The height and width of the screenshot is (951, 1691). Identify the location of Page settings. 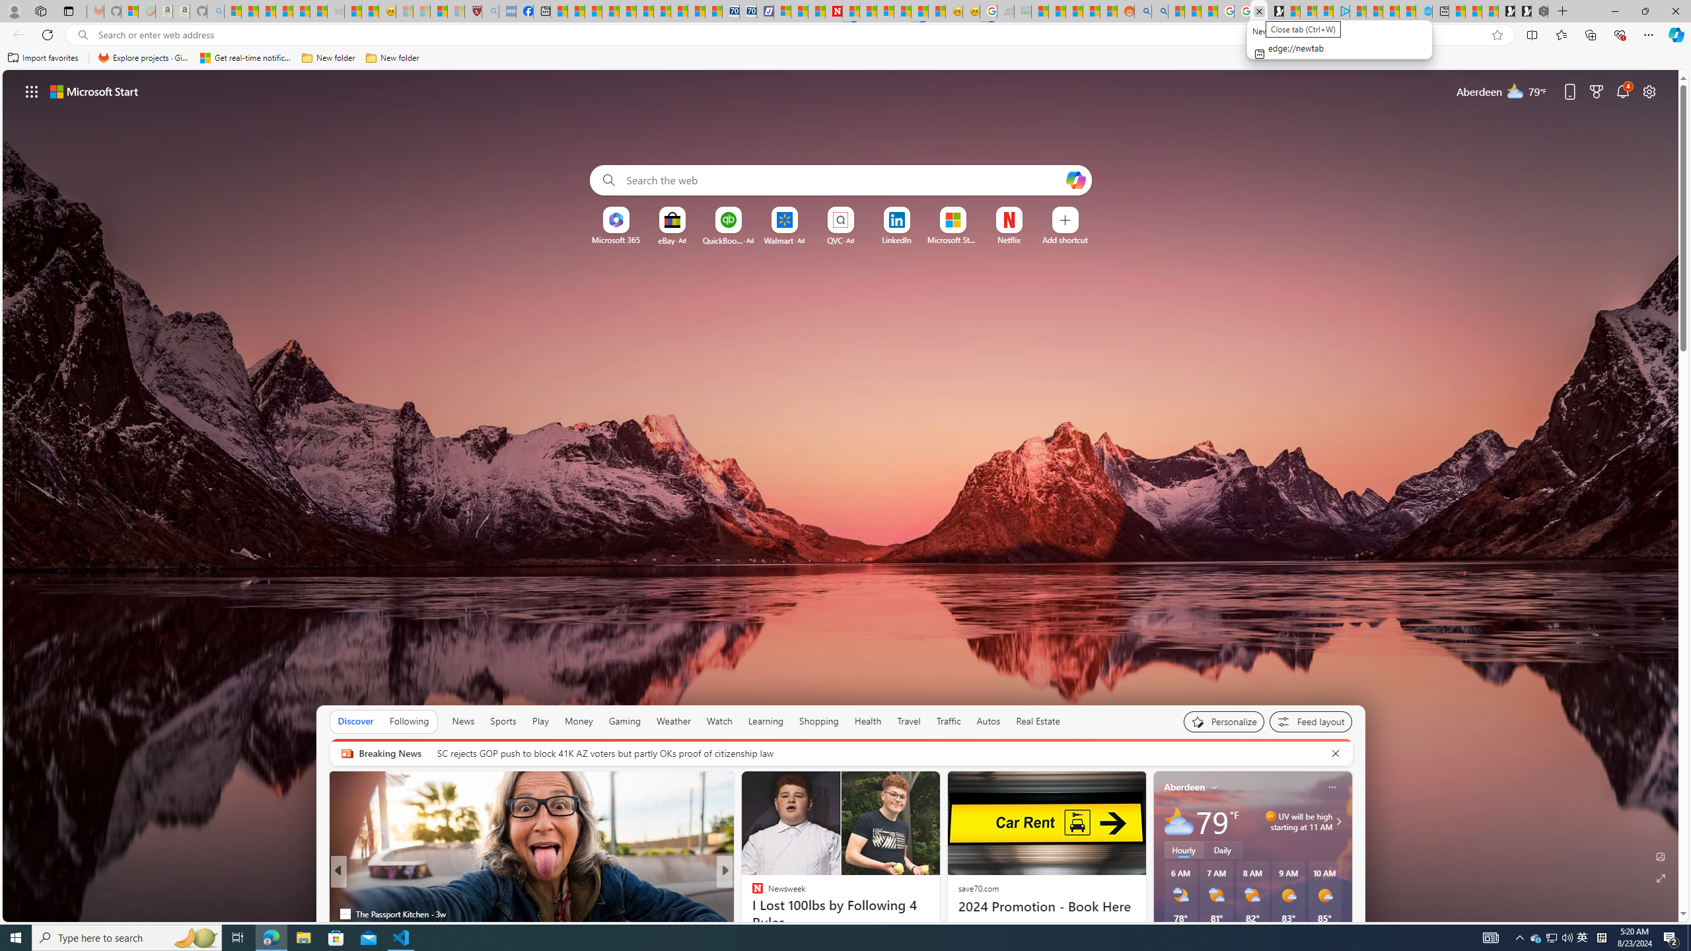
(1649, 91).